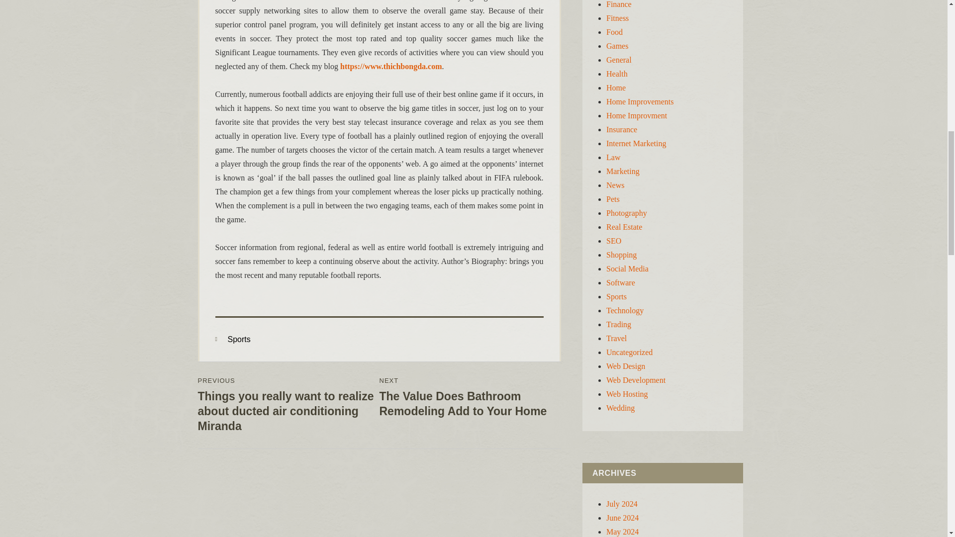  What do you see at coordinates (619, 60) in the screenshot?
I see `General` at bounding box center [619, 60].